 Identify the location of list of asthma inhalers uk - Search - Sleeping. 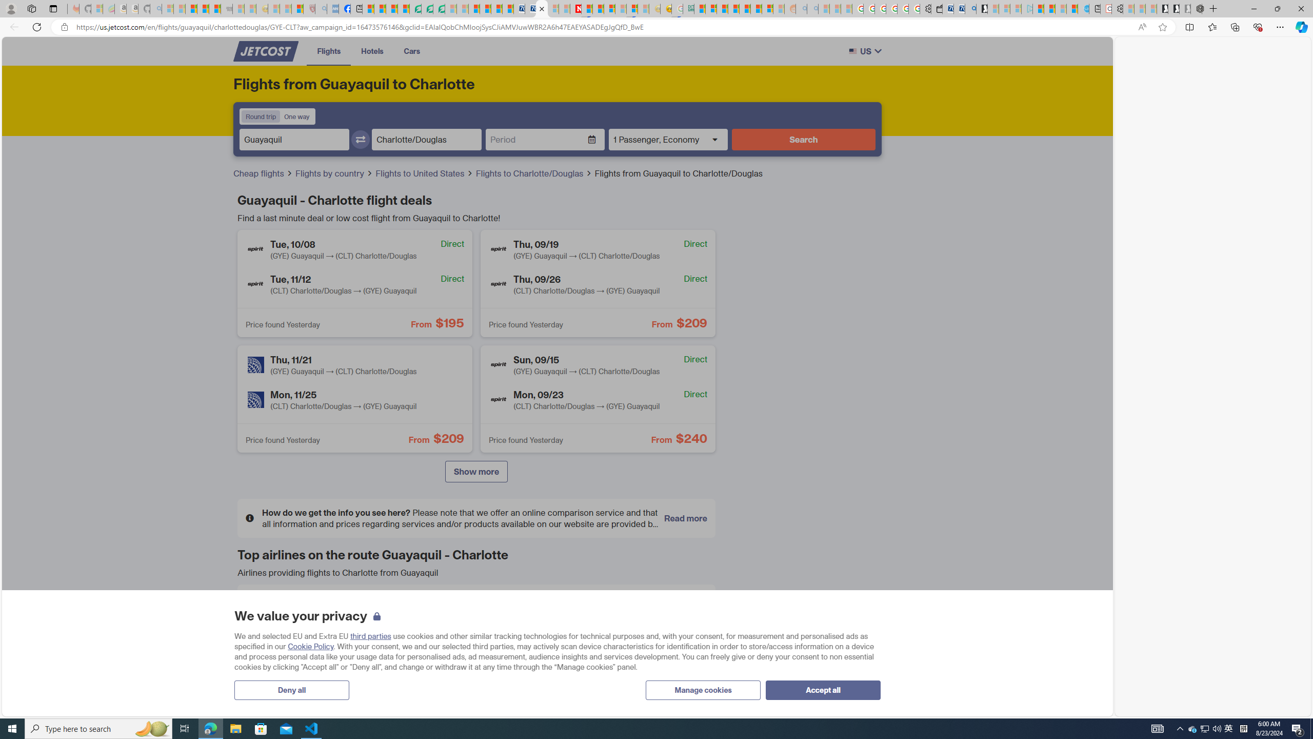
(321, 9).